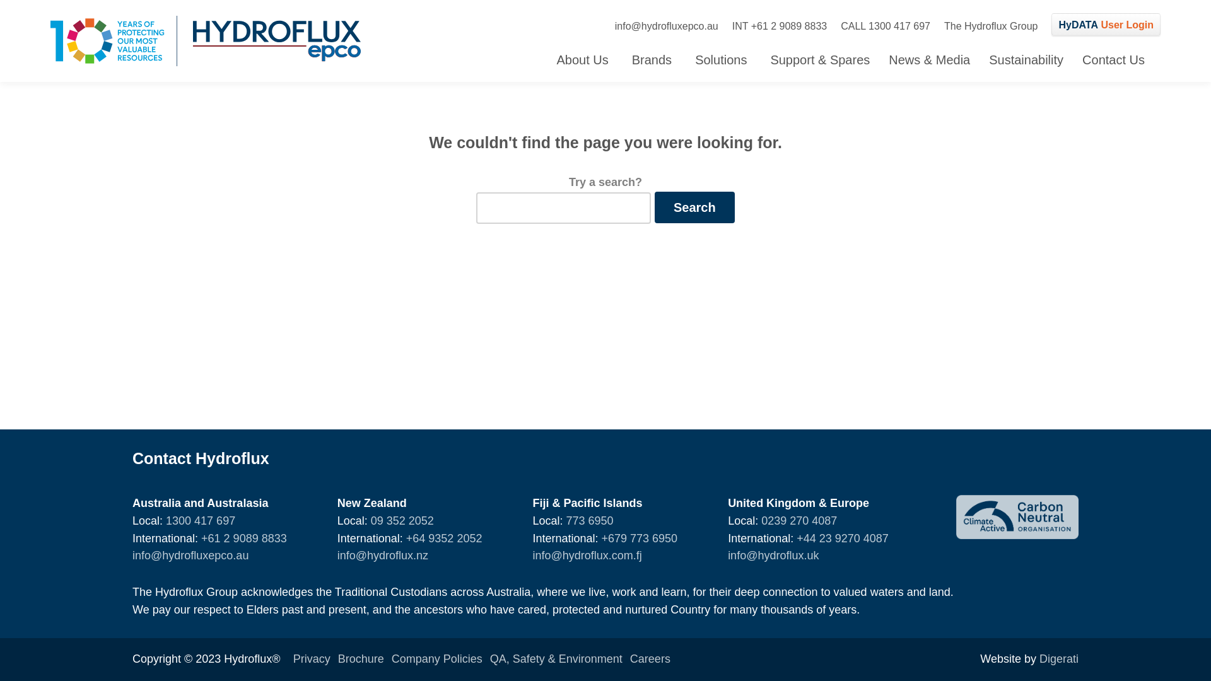 The height and width of the screenshot is (681, 1211). What do you see at coordinates (820, 60) in the screenshot?
I see `Support & Spares` at bounding box center [820, 60].